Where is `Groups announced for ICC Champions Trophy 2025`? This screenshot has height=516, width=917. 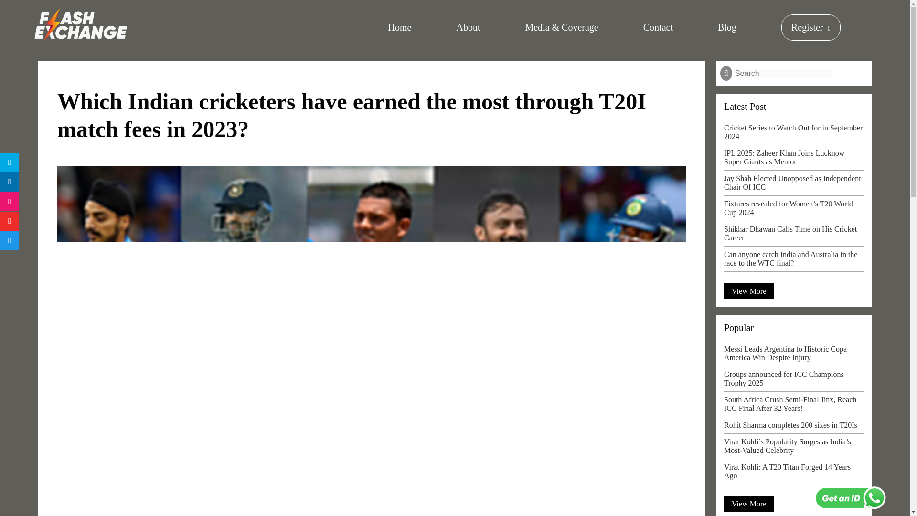 Groups announced for ICC Champions Trophy 2025 is located at coordinates (794, 381).